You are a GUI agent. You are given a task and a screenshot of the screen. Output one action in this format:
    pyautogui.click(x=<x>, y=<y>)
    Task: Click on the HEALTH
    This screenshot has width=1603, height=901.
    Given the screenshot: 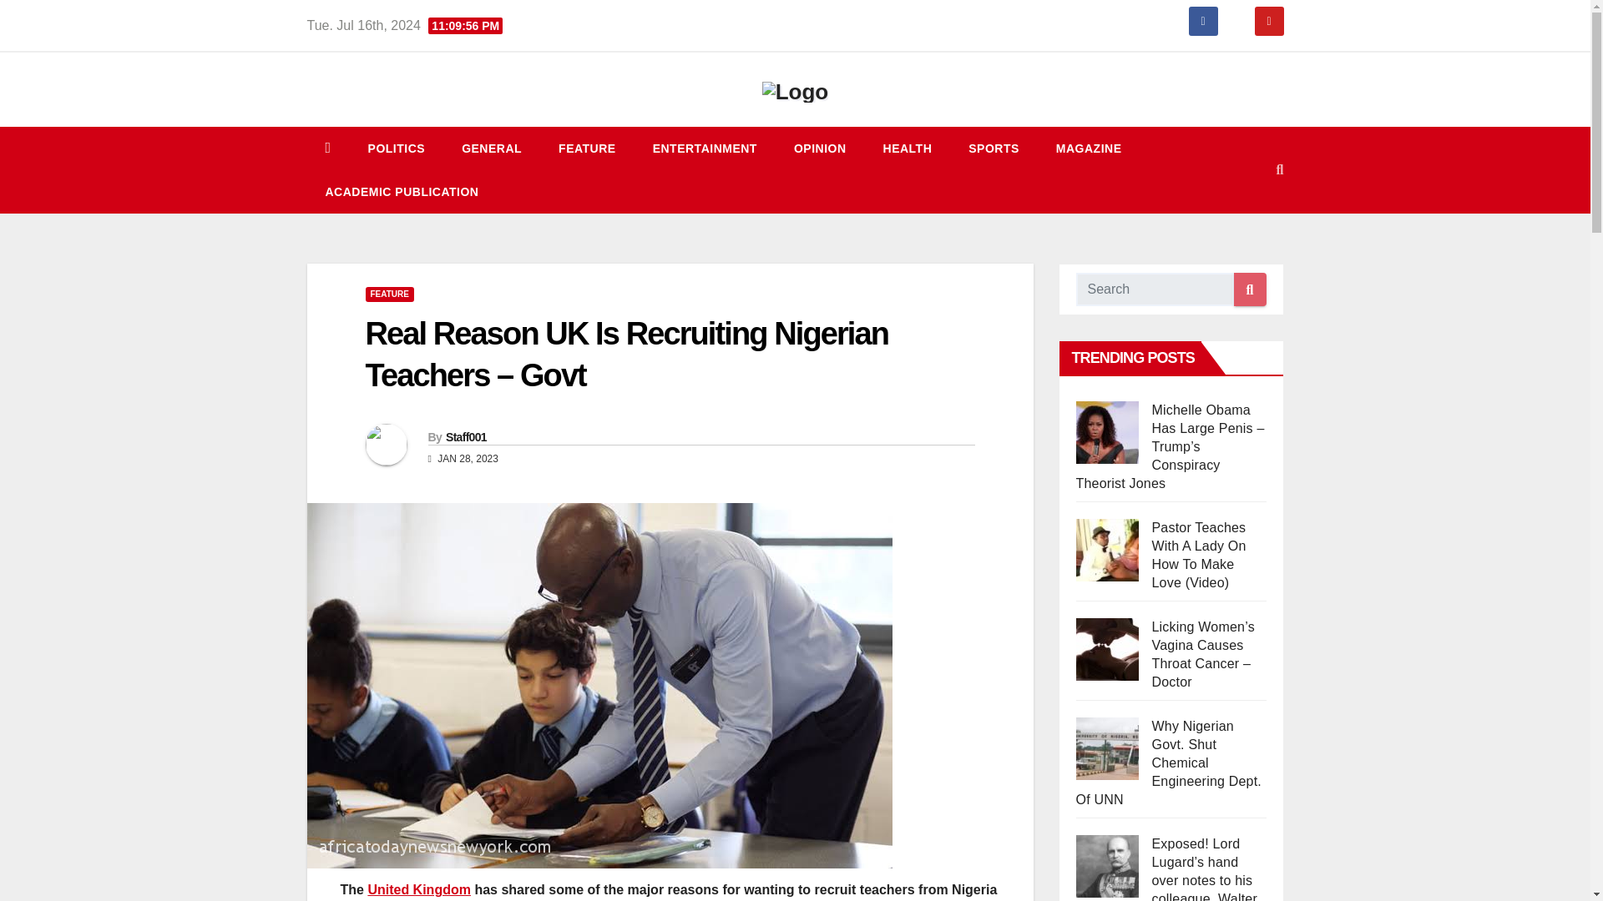 What is the action you would take?
    pyautogui.click(x=908, y=148)
    